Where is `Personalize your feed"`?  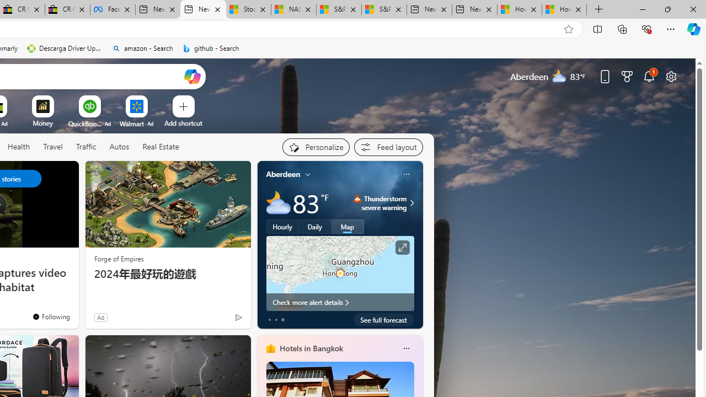 Personalize your feed" is located at coordinates (315, 147).